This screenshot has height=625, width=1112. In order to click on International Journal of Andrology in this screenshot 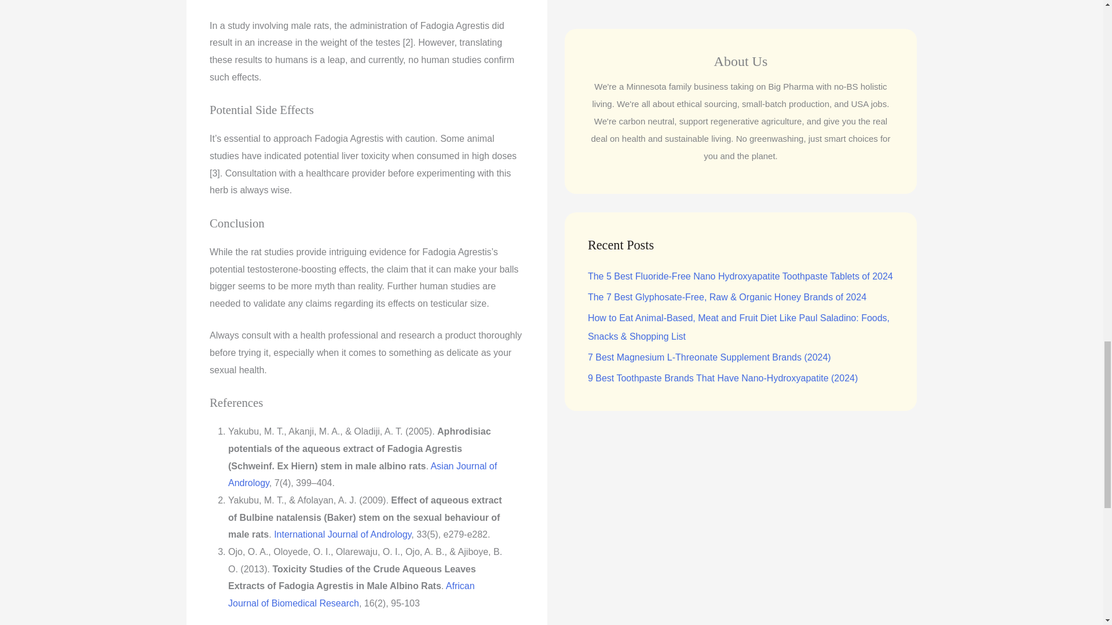, I will do `click(342, 534)`.